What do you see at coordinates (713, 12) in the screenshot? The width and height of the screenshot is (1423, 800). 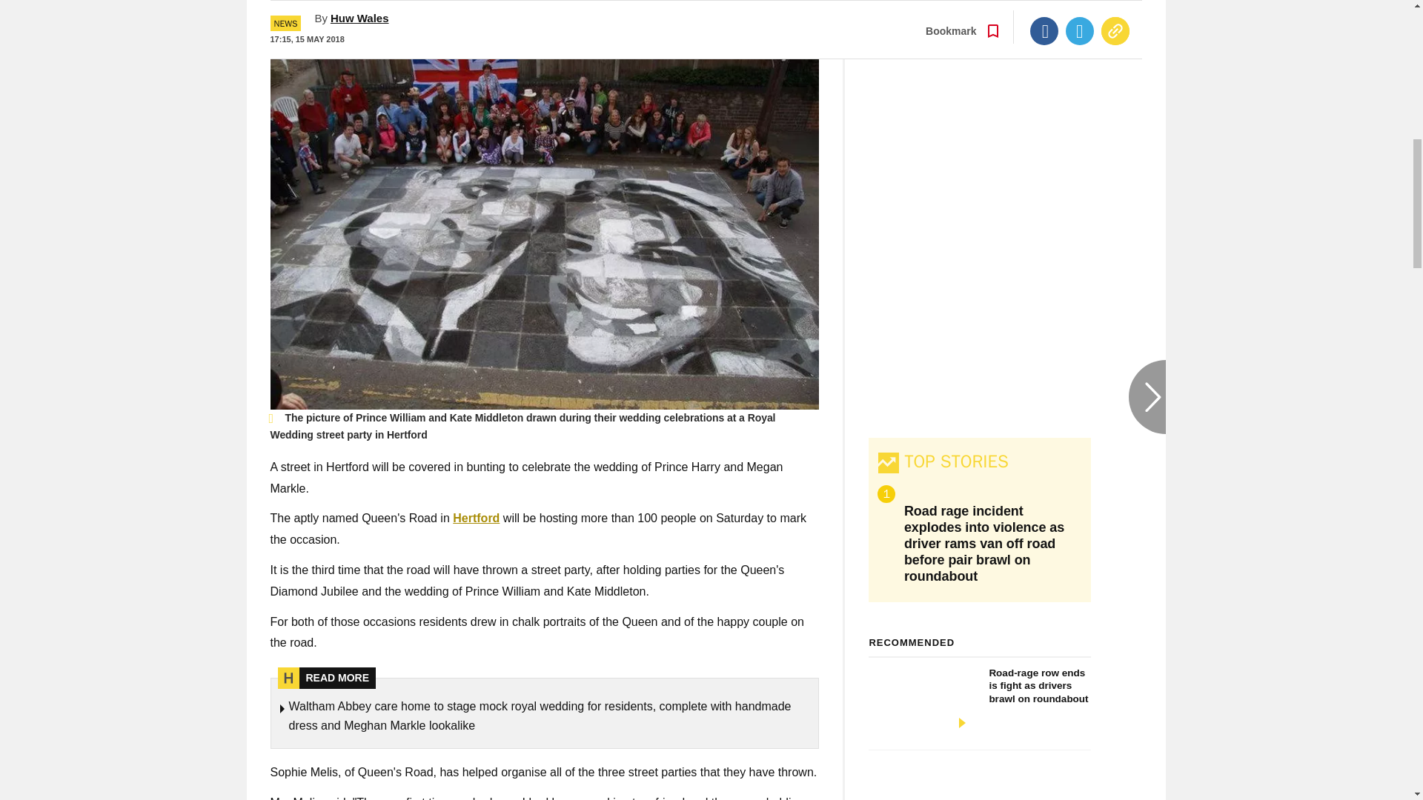 I see `Go` at bounding box center [713, 12].